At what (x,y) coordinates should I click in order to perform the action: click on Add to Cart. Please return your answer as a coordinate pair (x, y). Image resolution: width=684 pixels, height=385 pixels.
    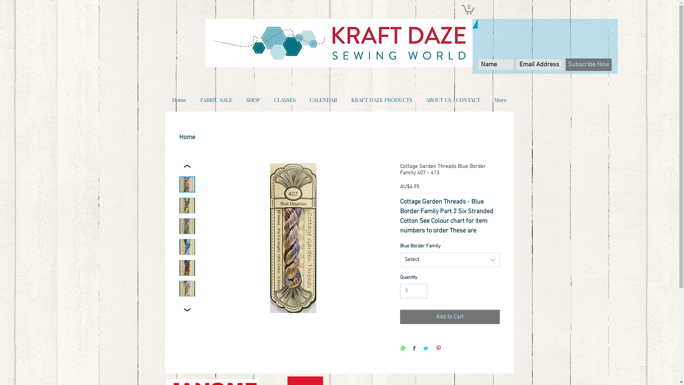
    Looking at the image, I should click on (450, 317).